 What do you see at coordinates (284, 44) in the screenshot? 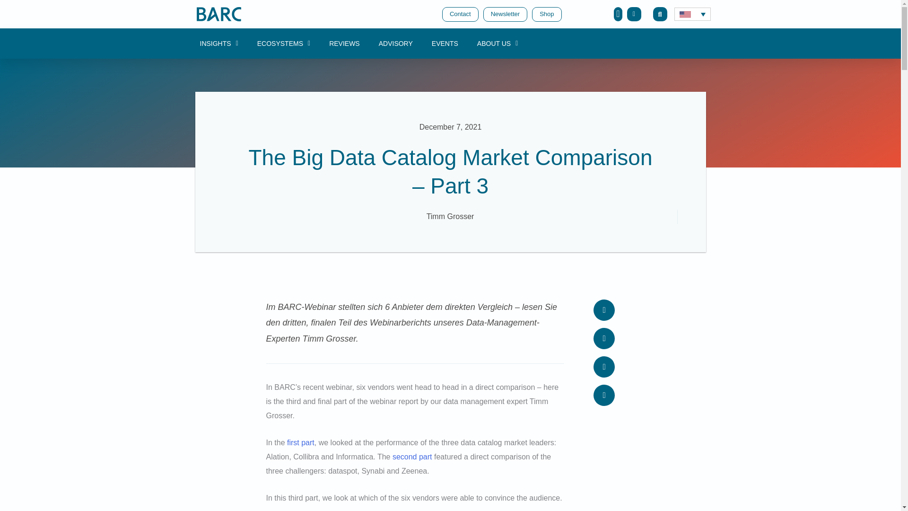
I see `ECOSYSTEMS` at bounding box center [284, 44].